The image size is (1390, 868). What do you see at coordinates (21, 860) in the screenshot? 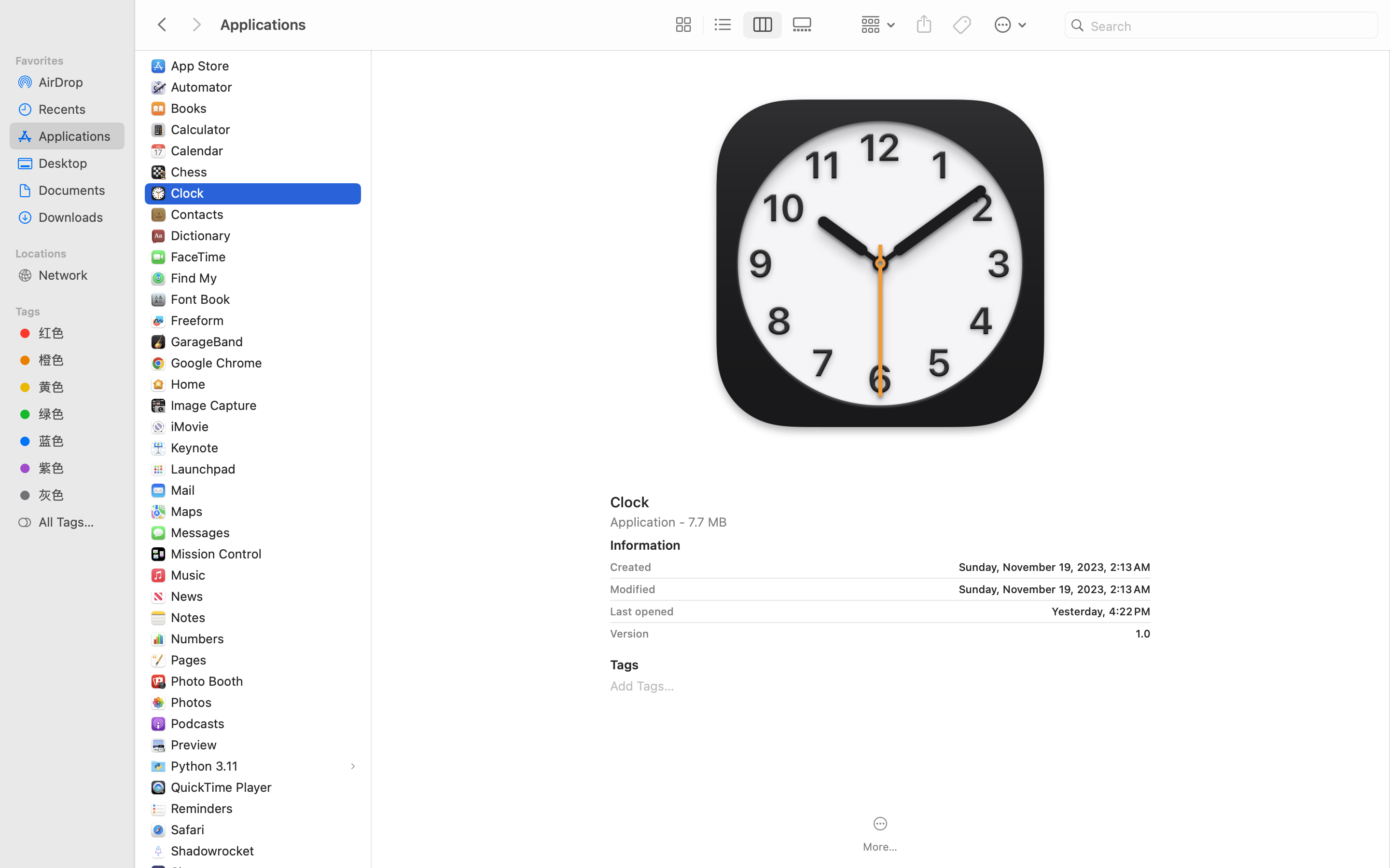
I see `Tags…` at bounding box center [21, 860].